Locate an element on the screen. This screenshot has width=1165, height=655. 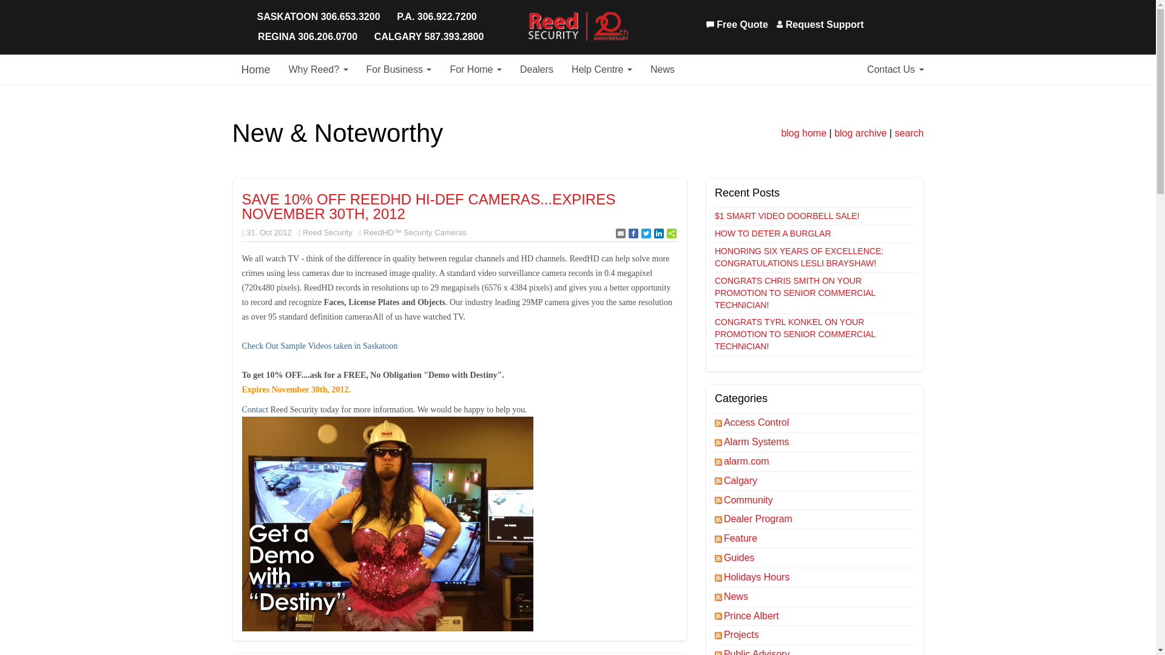
Free Quote is located at coordinates (737, 25).